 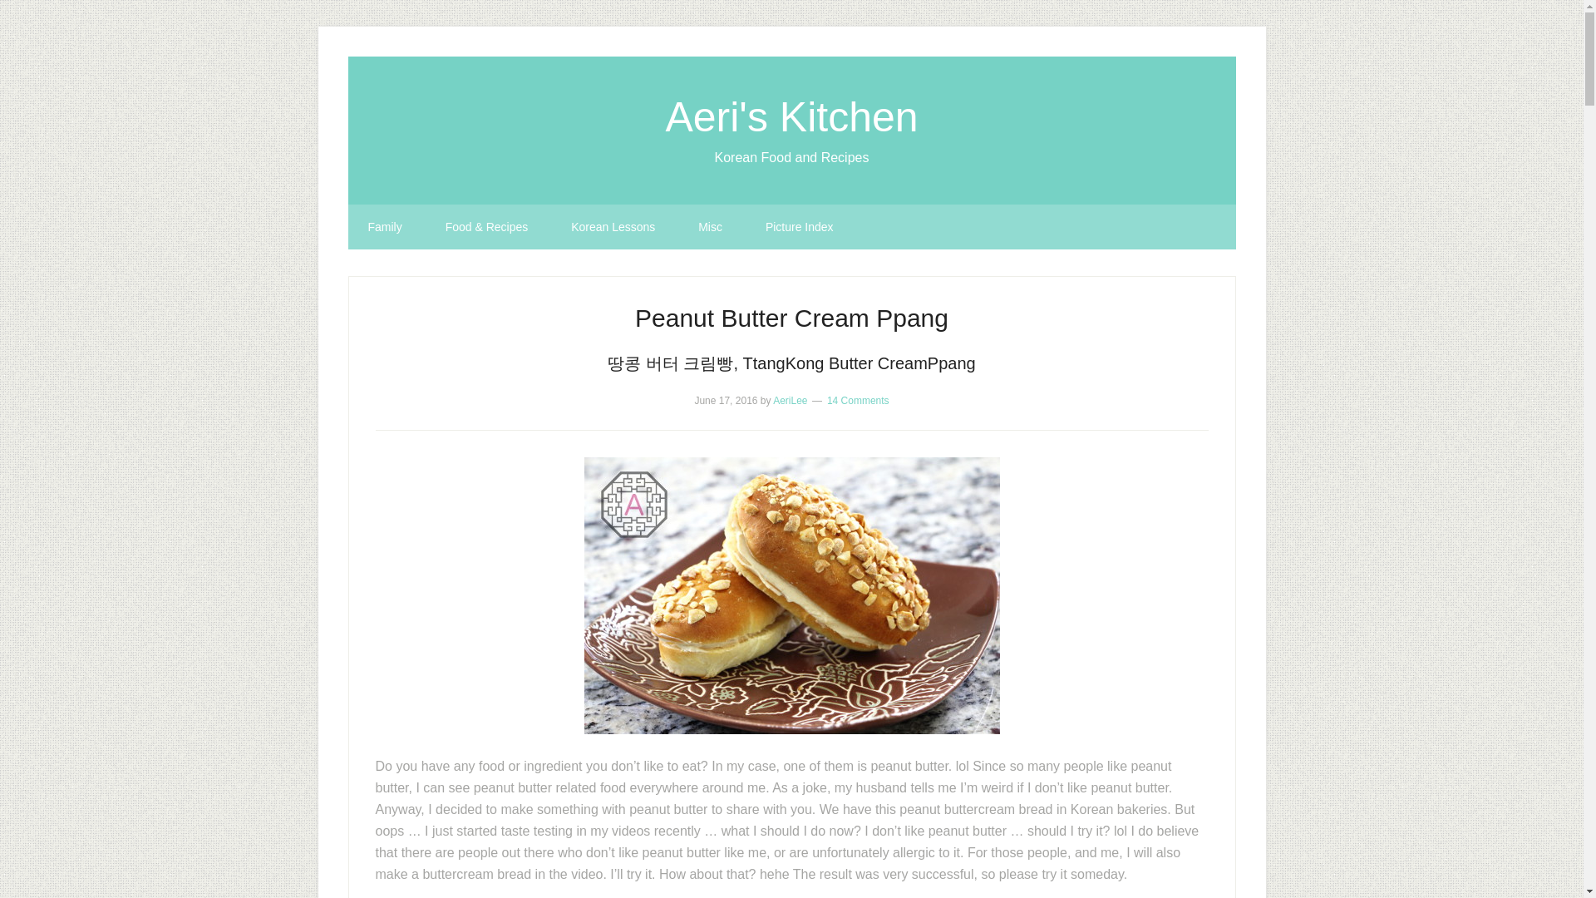 What do you see at coordinates (710, 227) in the screenshot?
I see `Misc` at bounding box center [710, 227].